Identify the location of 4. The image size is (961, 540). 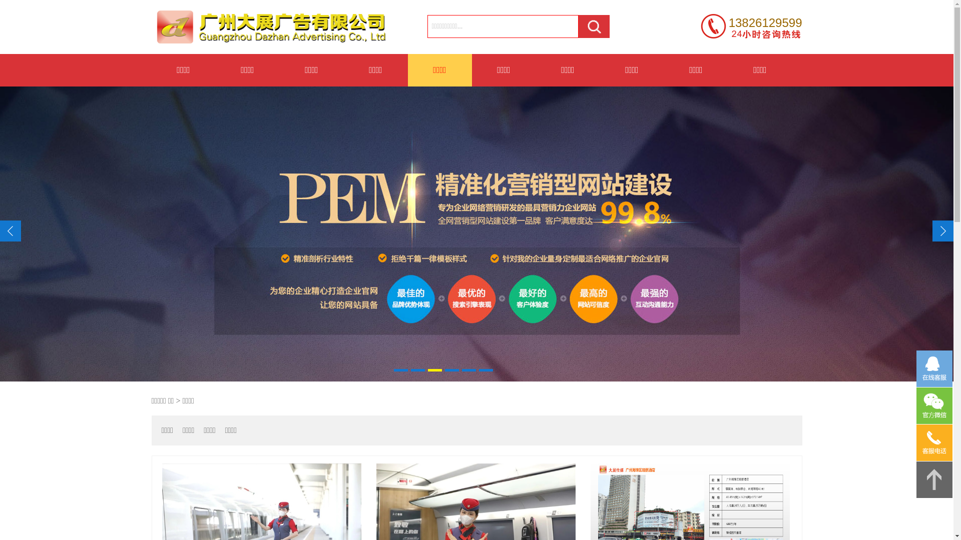
(452, 370).